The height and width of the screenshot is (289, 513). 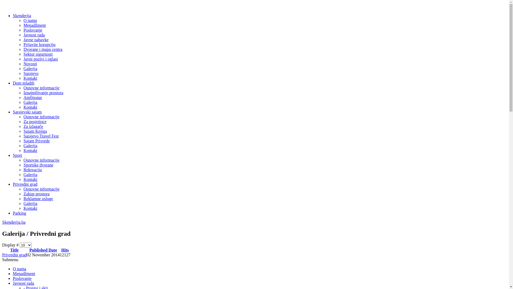 What do you see at coordinates (27, 112) in the screenshot?
I see `Sarajevski sajam` at bounding box center [27, 112].